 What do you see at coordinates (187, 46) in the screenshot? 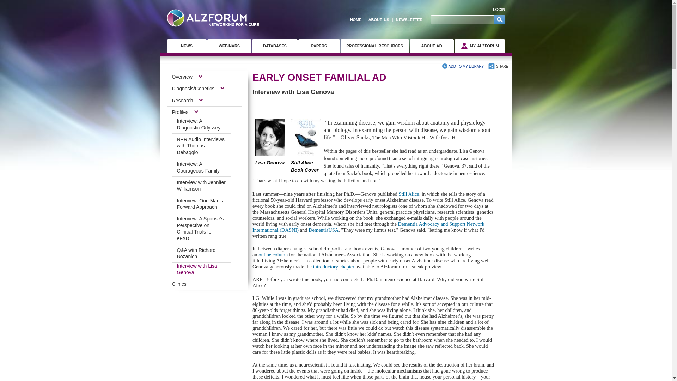
I see `The Landing page for All News` at bounding box center [187, 46].